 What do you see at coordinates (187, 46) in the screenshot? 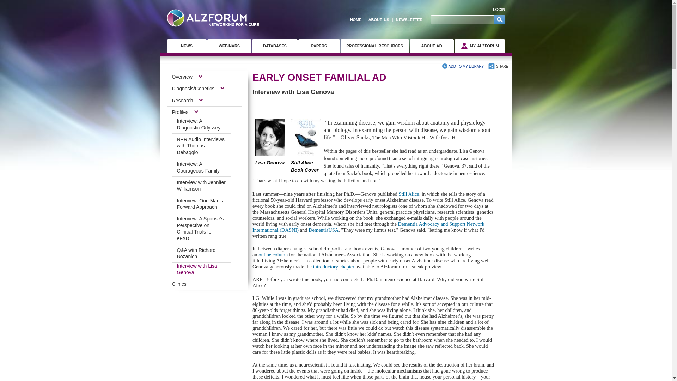
I see `The Landing page for All News` at bounding box center [187, 46].